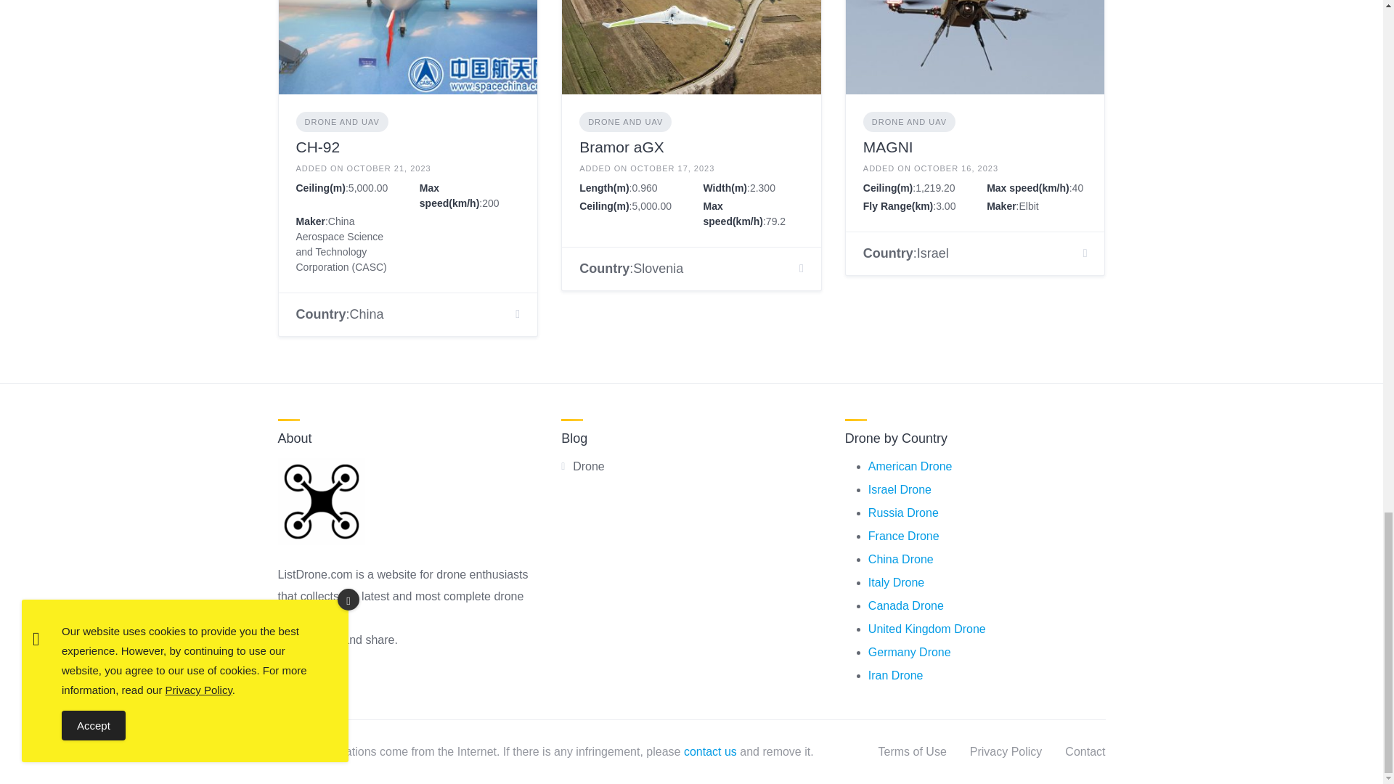  I want to click on Bramor aGX, so click(621, 147).